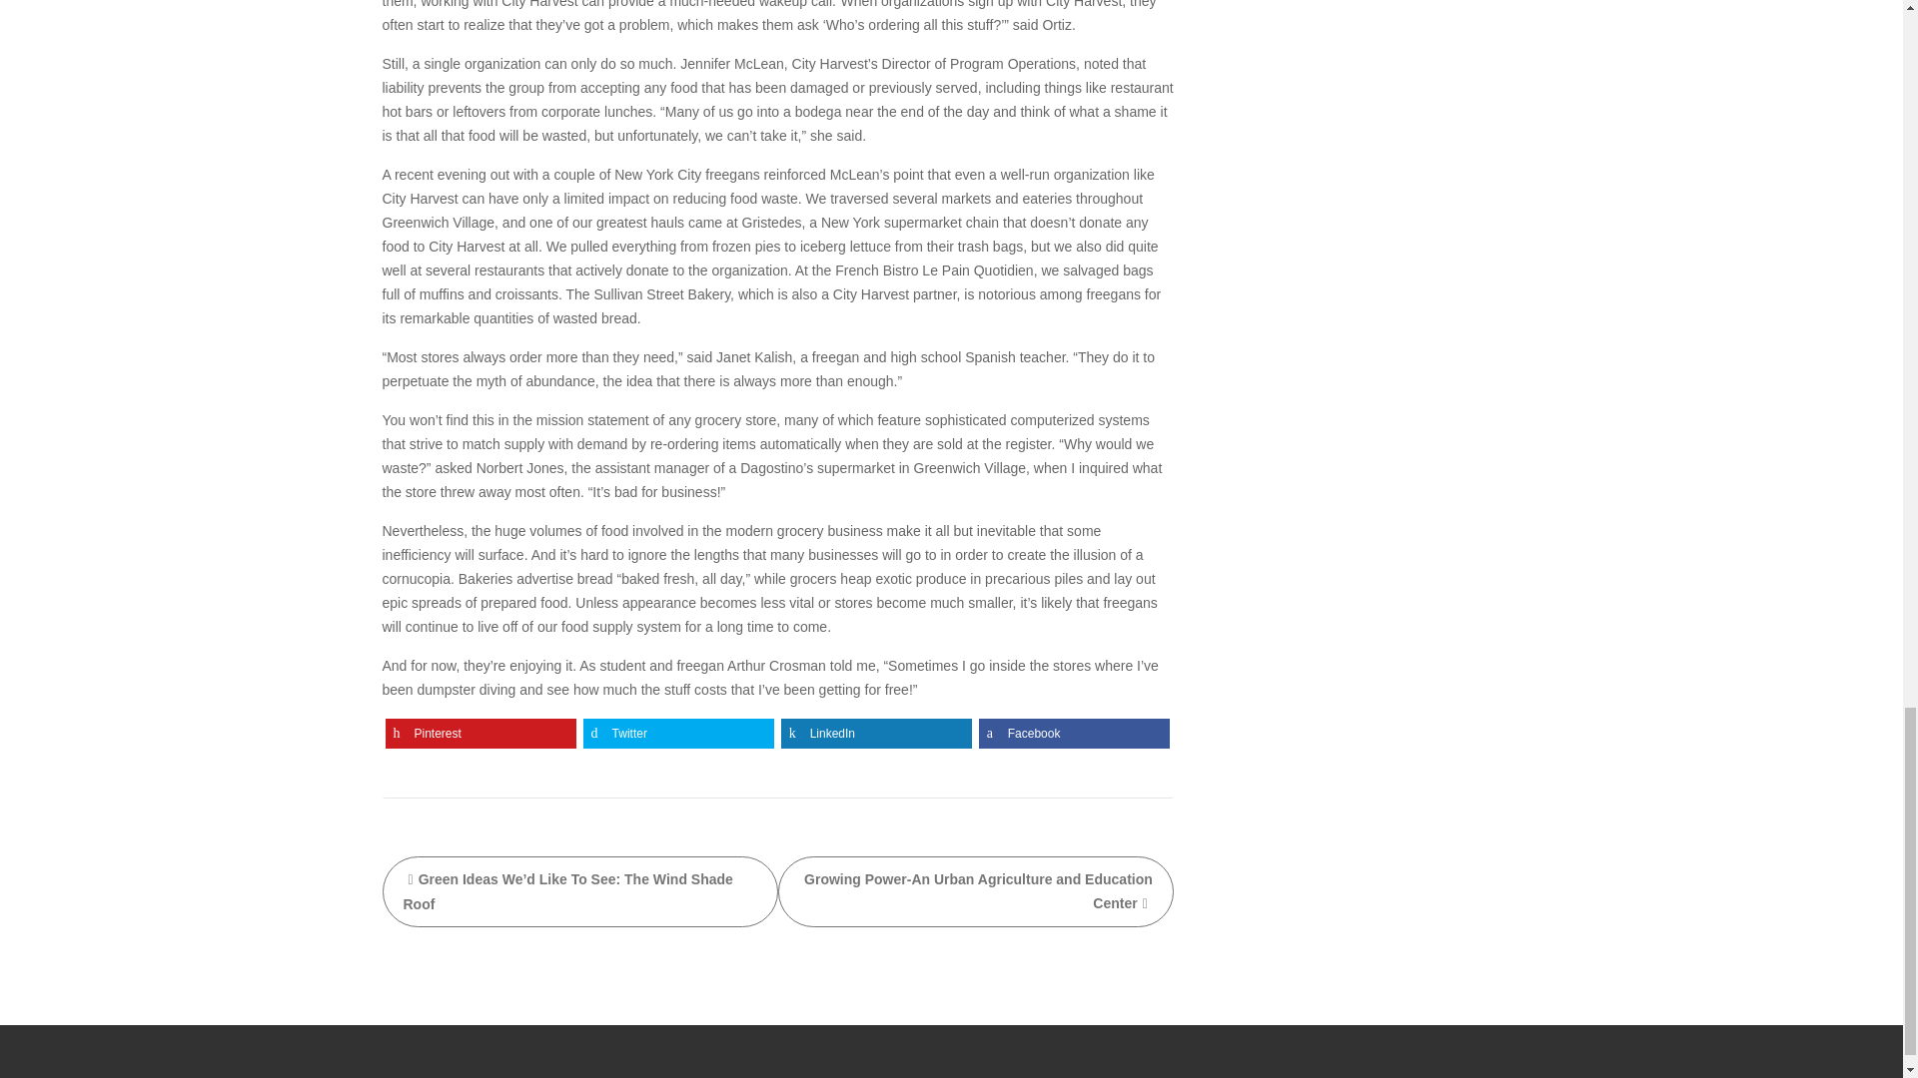 The image size is (1918, 1078). Describe the element at coordinates (480, 733) in the screenshot. I see `Pinterest` at that location.